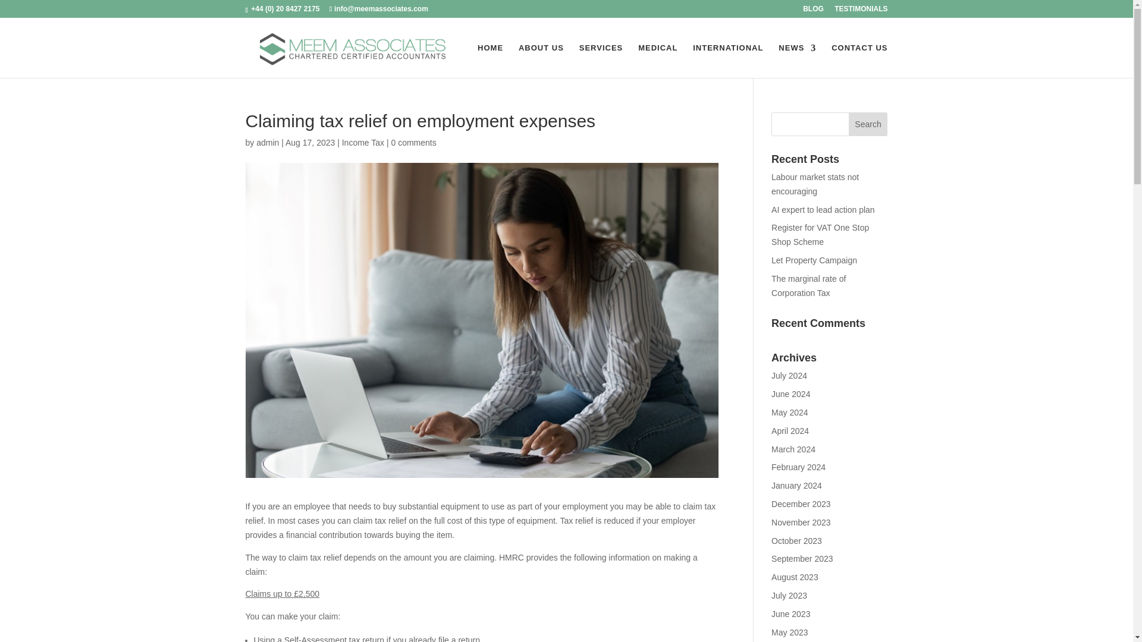 Image resolution: width=1142 pixels, height=642 pixels. I want to click on Register for VAT One Stop Shop Scheme, so click(820, 234).